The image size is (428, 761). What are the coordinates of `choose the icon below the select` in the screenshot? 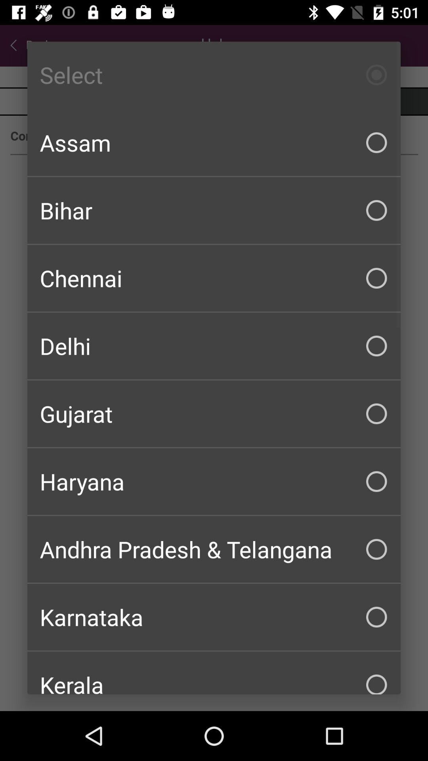 It's located at (214, 143).